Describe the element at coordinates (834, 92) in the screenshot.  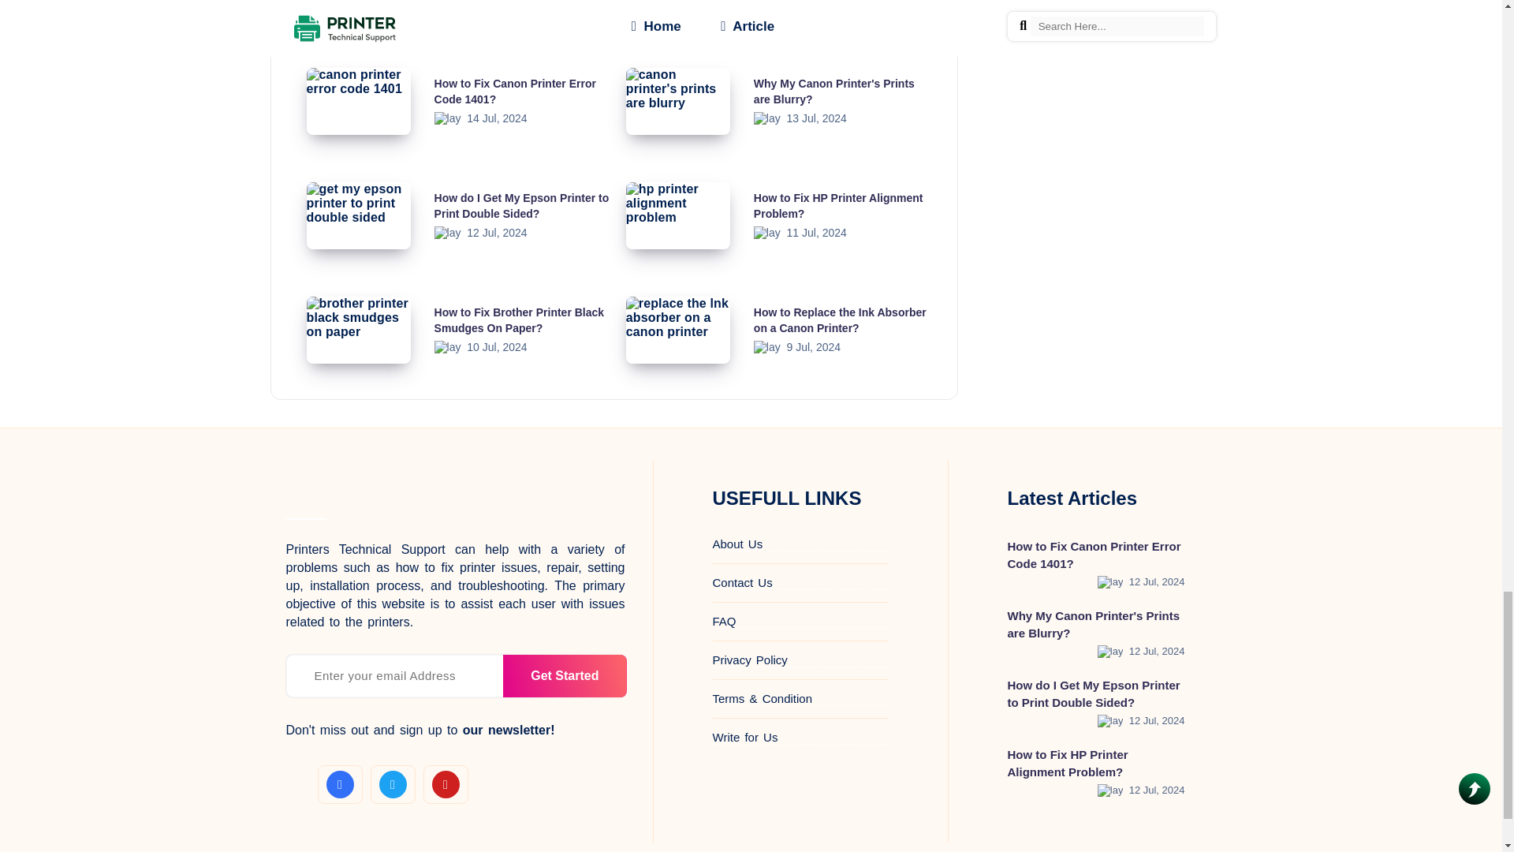
I see `Why My Canon Printer's Prints are Blurry?` at that location.